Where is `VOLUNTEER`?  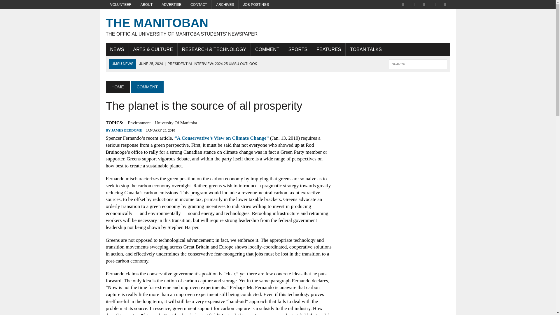 VOLUNTEER is located at coordinates (120, 5).